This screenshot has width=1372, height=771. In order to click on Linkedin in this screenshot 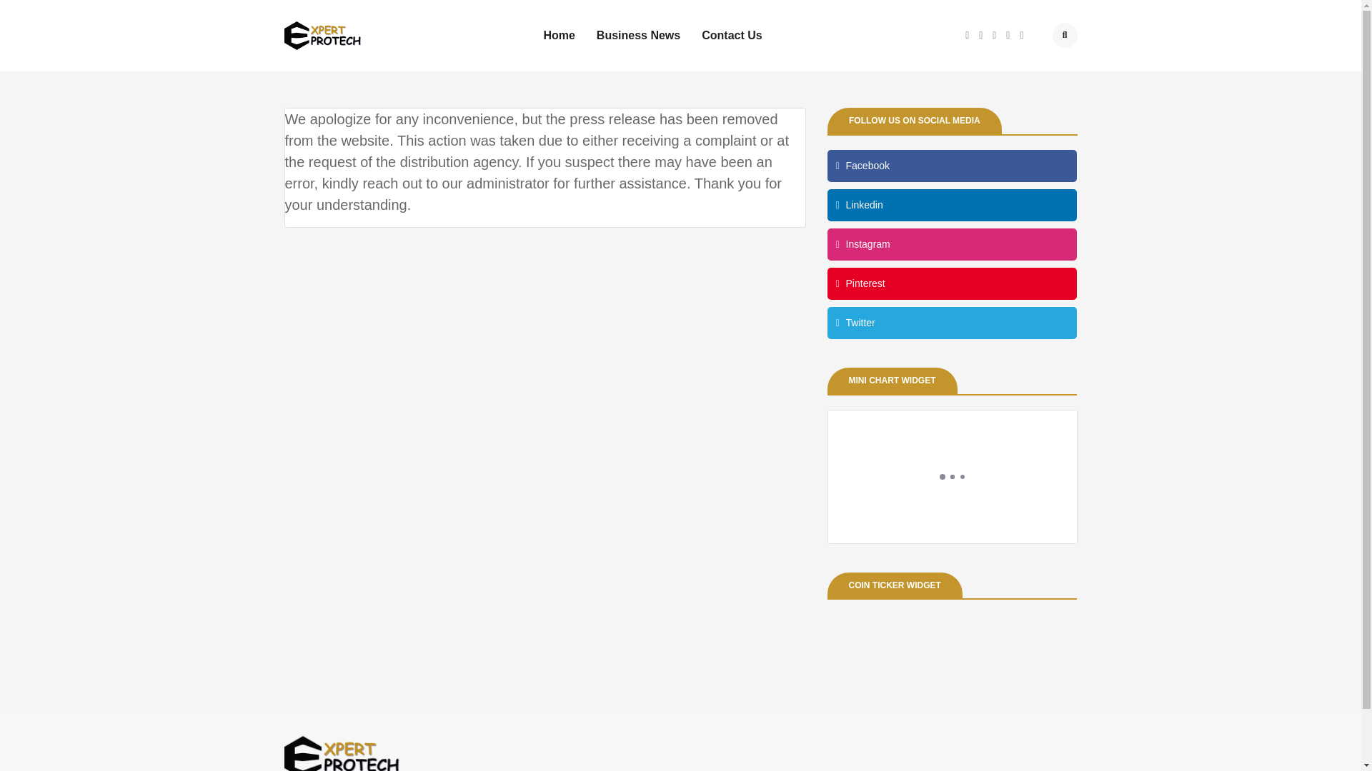, I will do `click(952, 204)`.